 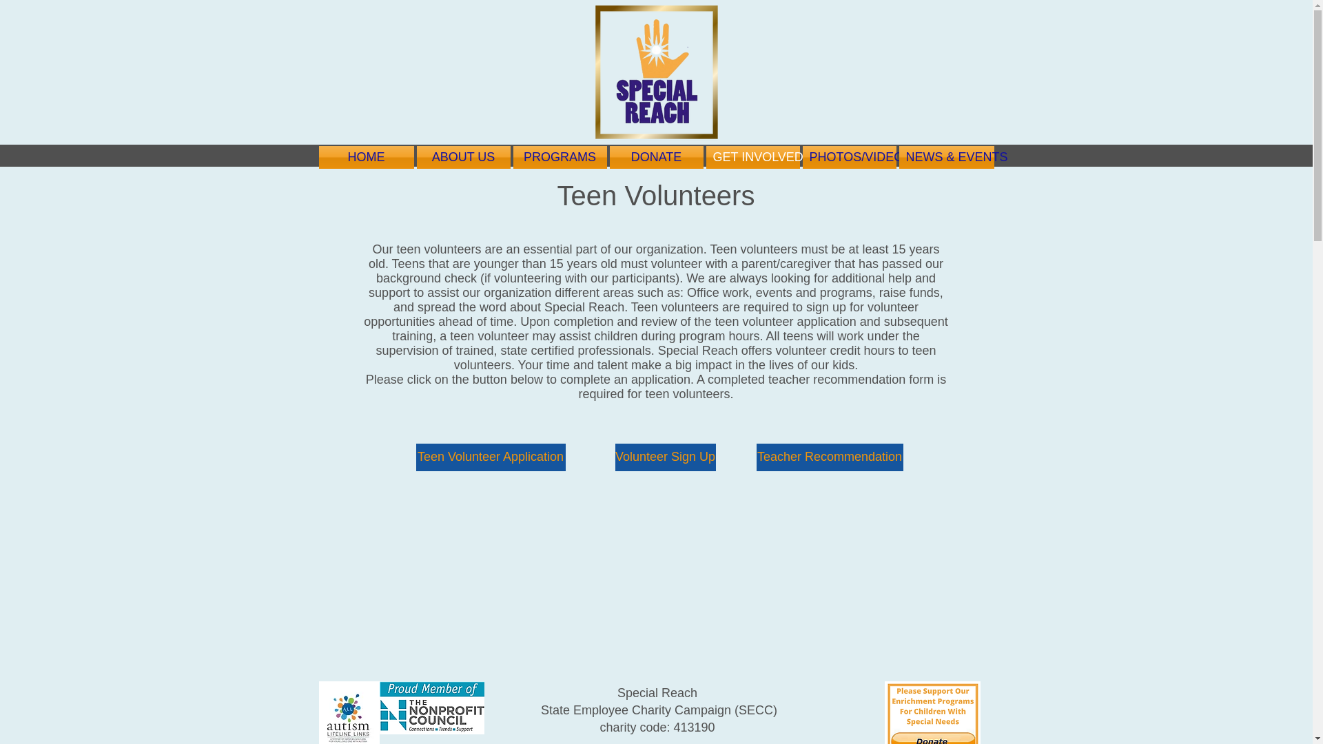 What do you see at coordinates (752, 157) in the screenshot?
I see `GET INVOLVED` at bounding box center [752, 157].